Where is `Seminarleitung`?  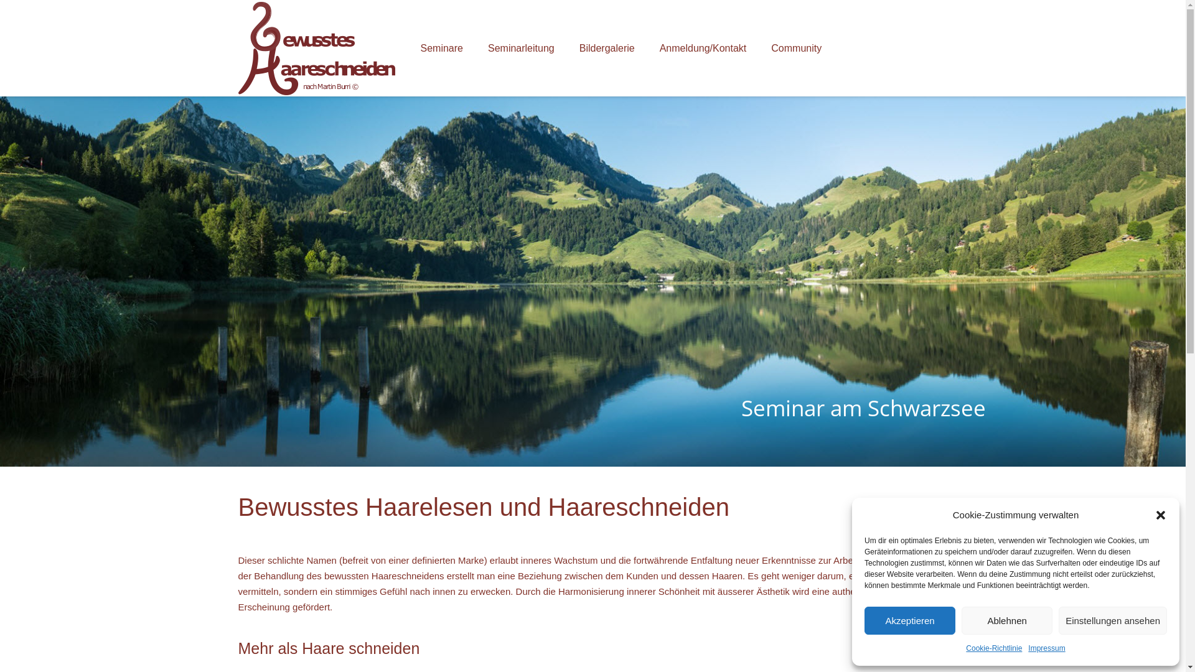 Seminarleitung is located at coordinates (522, 49).